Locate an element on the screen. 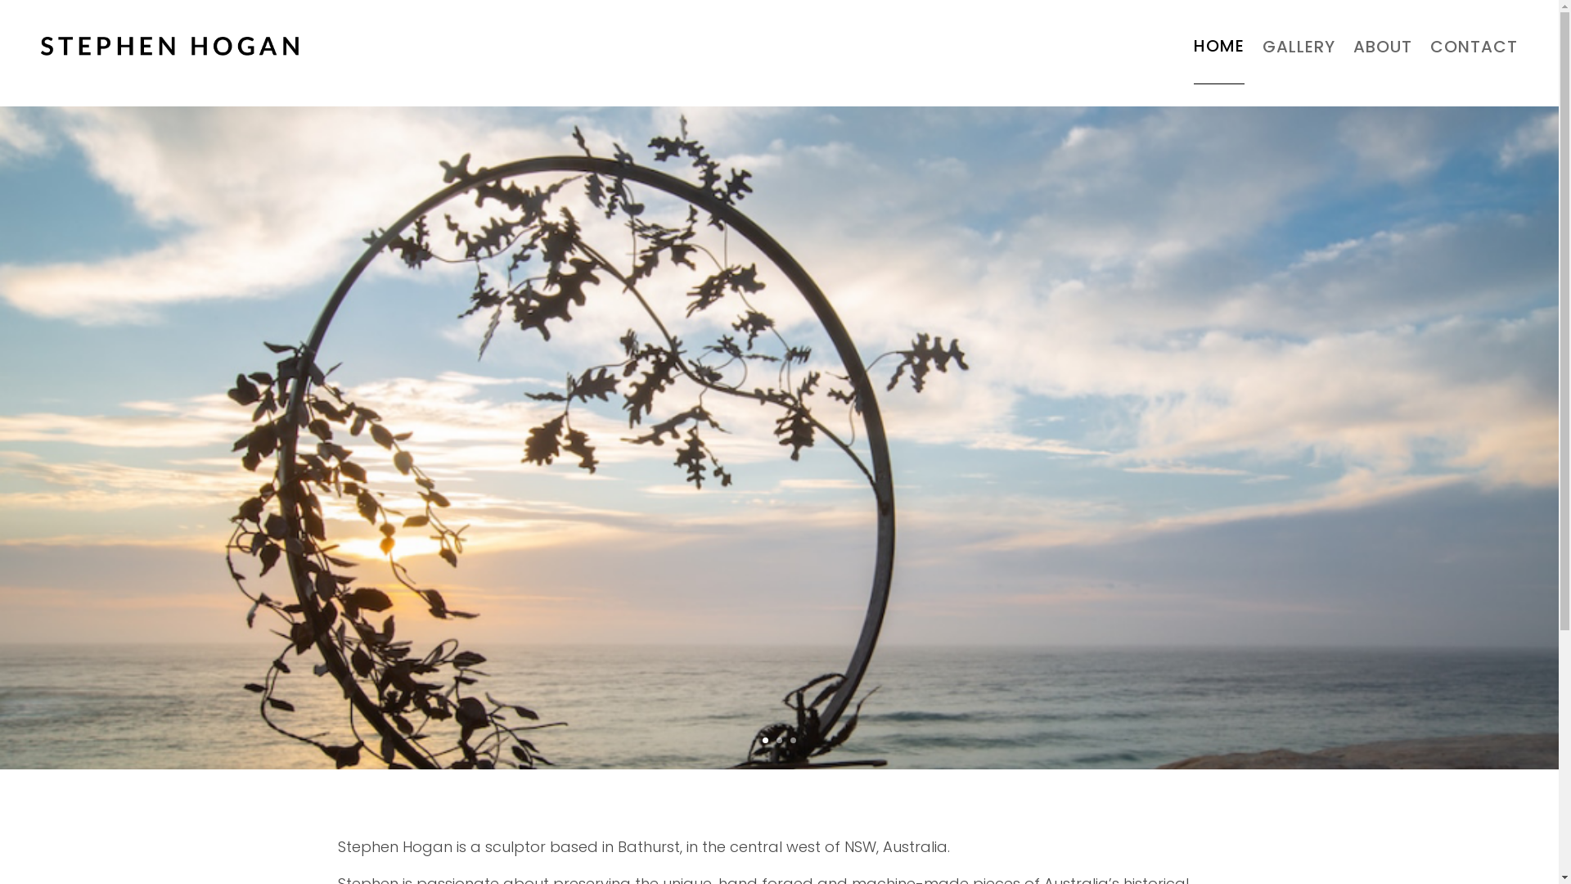  3 is located at coordinates (793, 740).